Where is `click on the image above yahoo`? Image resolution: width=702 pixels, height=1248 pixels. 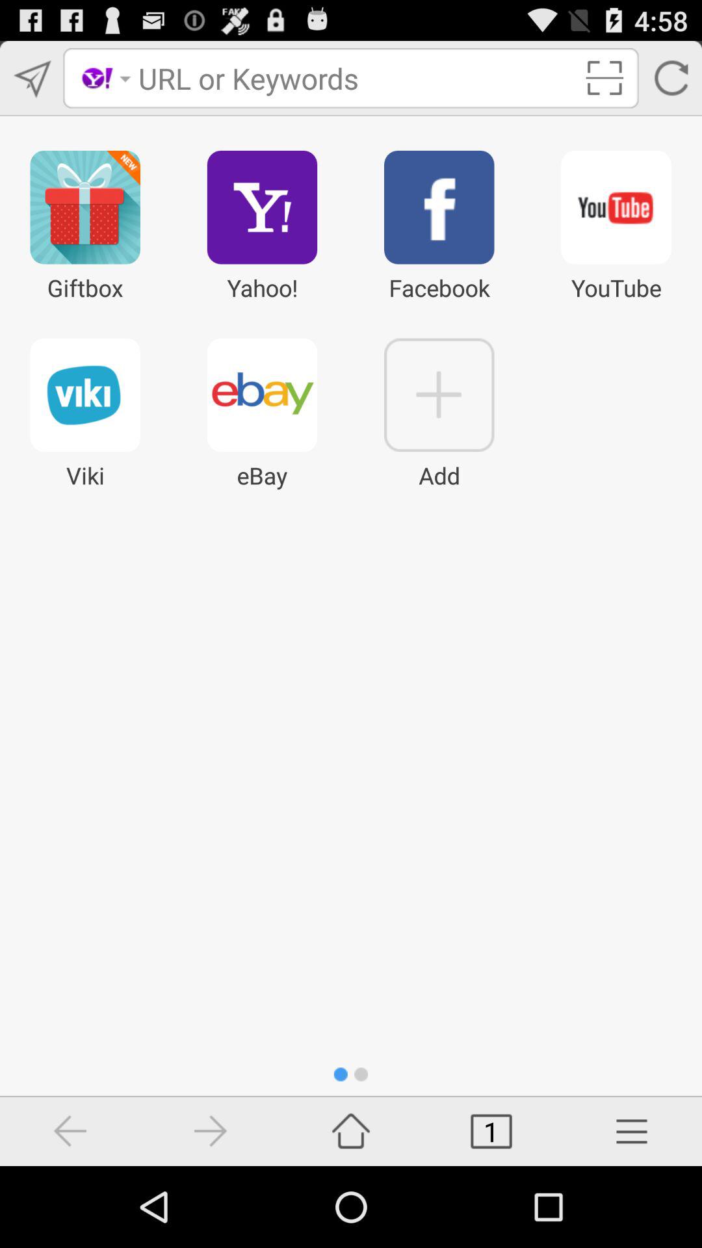 click on the image above yahoo is located at coordinates (262, 207).